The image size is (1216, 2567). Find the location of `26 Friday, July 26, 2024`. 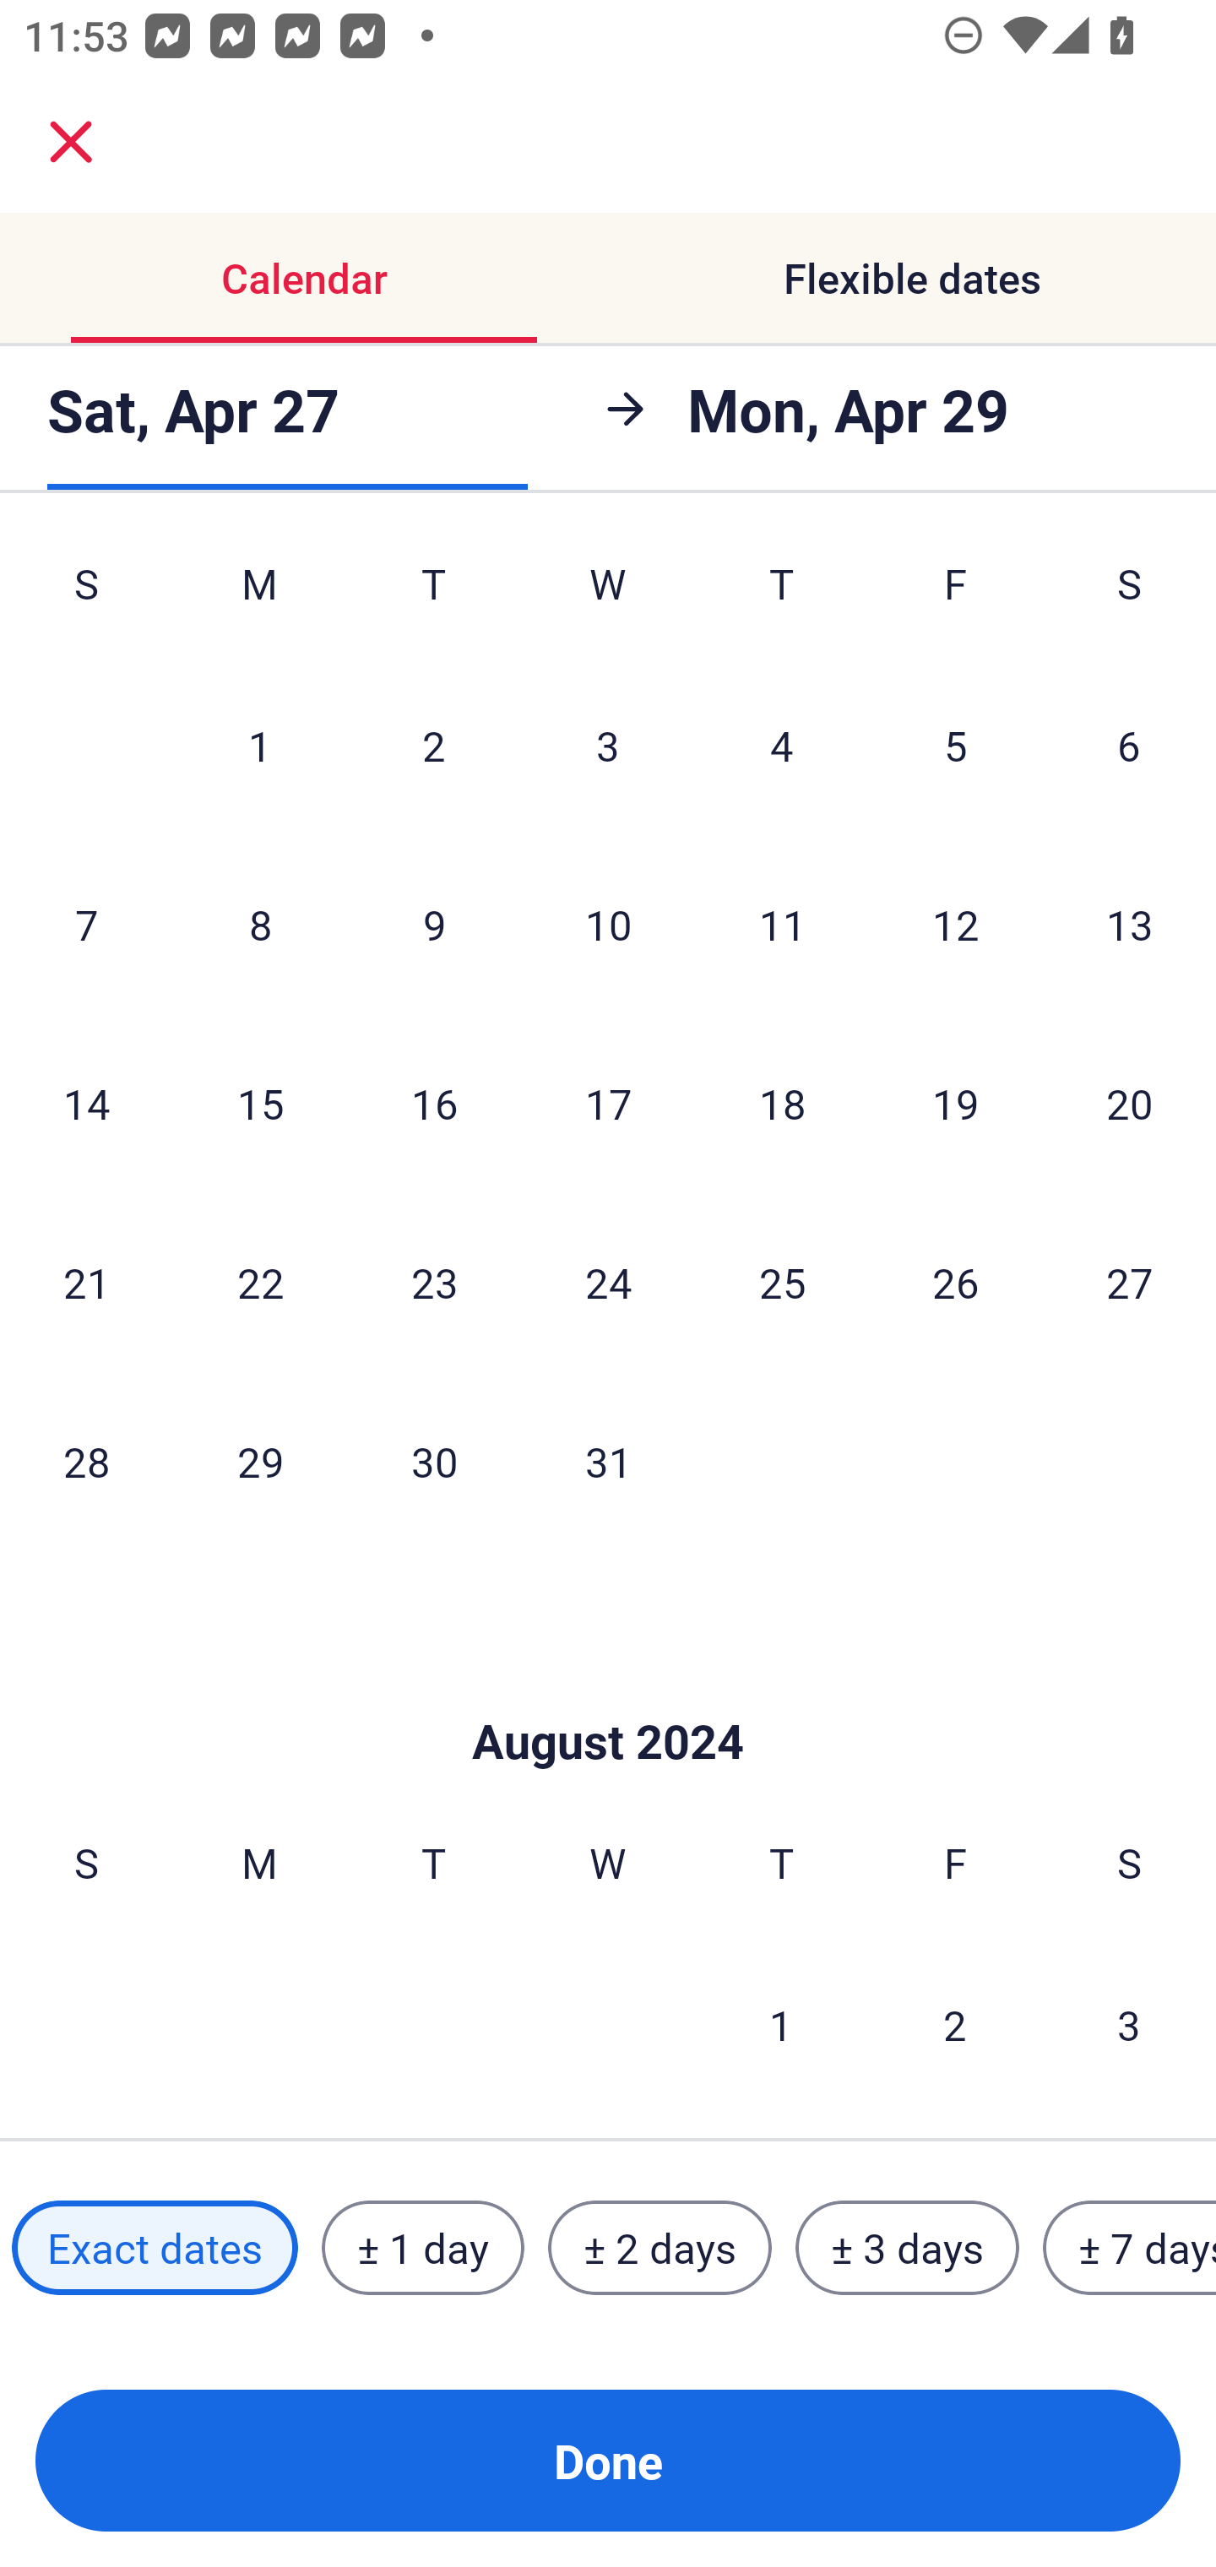

26 Friday, July 26, 2024 is located at coordinates (956, 1282).